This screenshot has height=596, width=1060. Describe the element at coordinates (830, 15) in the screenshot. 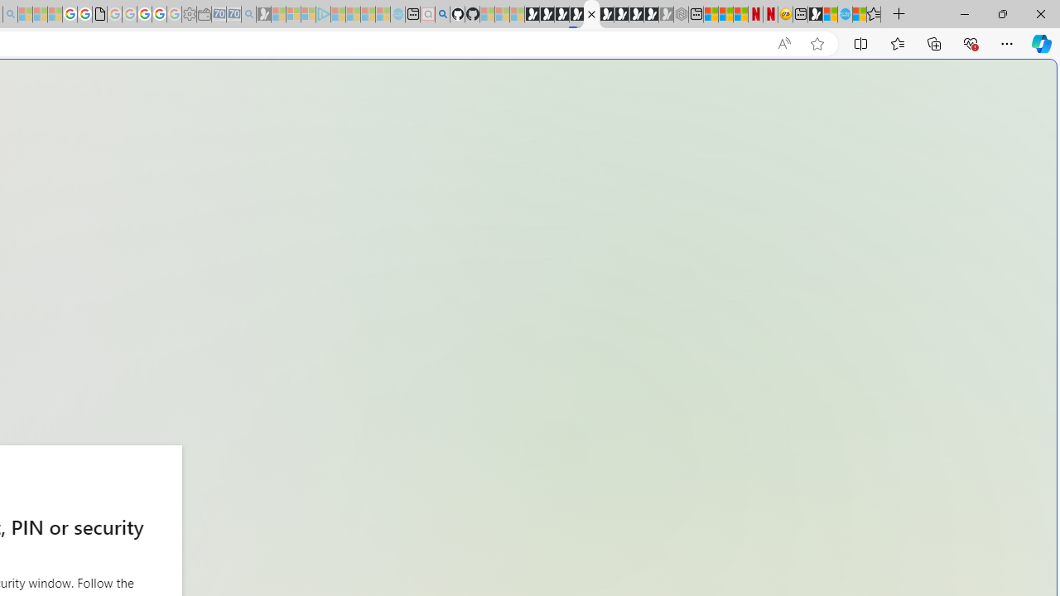

I see `World - MSN` at that location.